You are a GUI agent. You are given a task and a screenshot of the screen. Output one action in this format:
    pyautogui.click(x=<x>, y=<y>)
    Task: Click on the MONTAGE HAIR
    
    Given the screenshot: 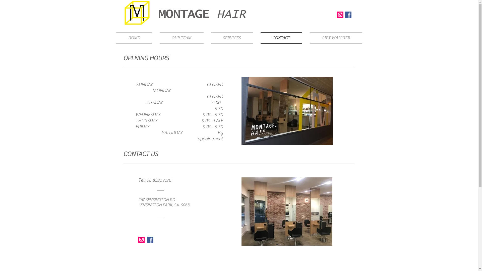 What is the action you would take?
    pyautogui.click(x=202, y=14)
    